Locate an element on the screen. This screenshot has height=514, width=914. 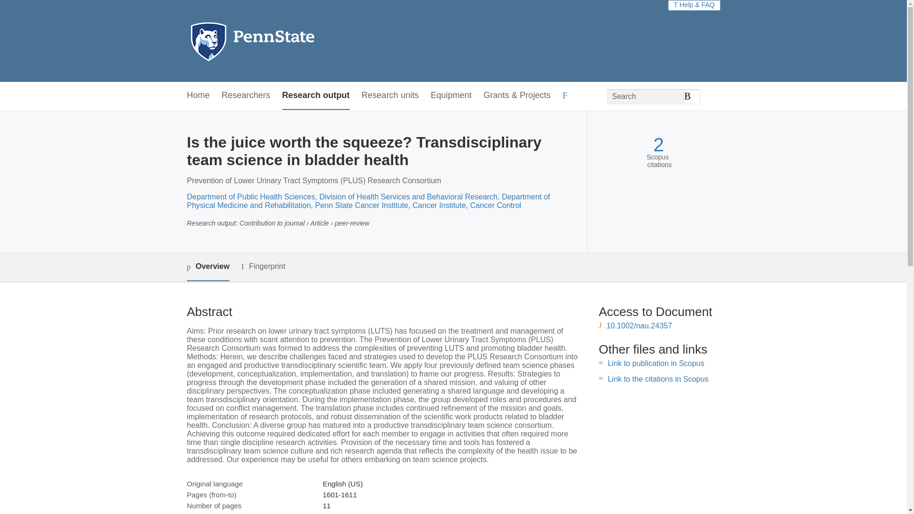
Fingerprint is located at coordinates (263, 267).